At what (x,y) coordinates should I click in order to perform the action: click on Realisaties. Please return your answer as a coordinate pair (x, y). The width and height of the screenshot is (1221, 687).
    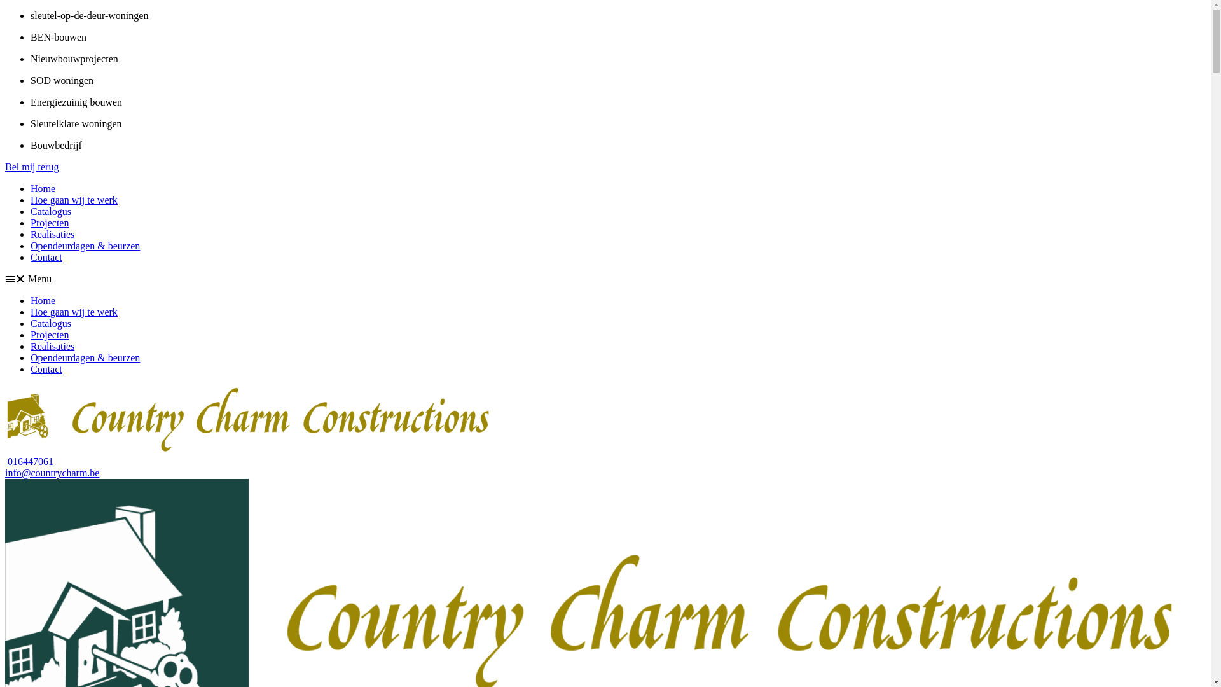
    Looking at the image, I should click on (52, 234).